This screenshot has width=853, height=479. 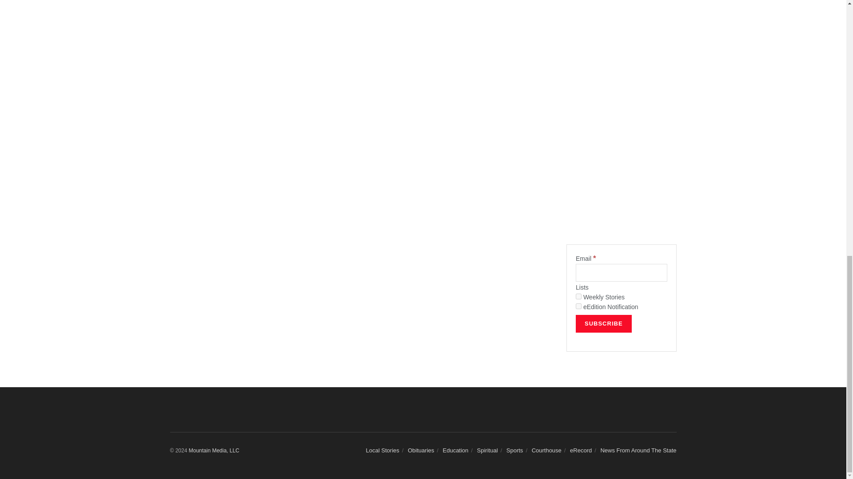 What do you see at coordinates (214, 450) in the screenshot?
I see `Mountain Media, LLC` at bounding box center [214, 450].